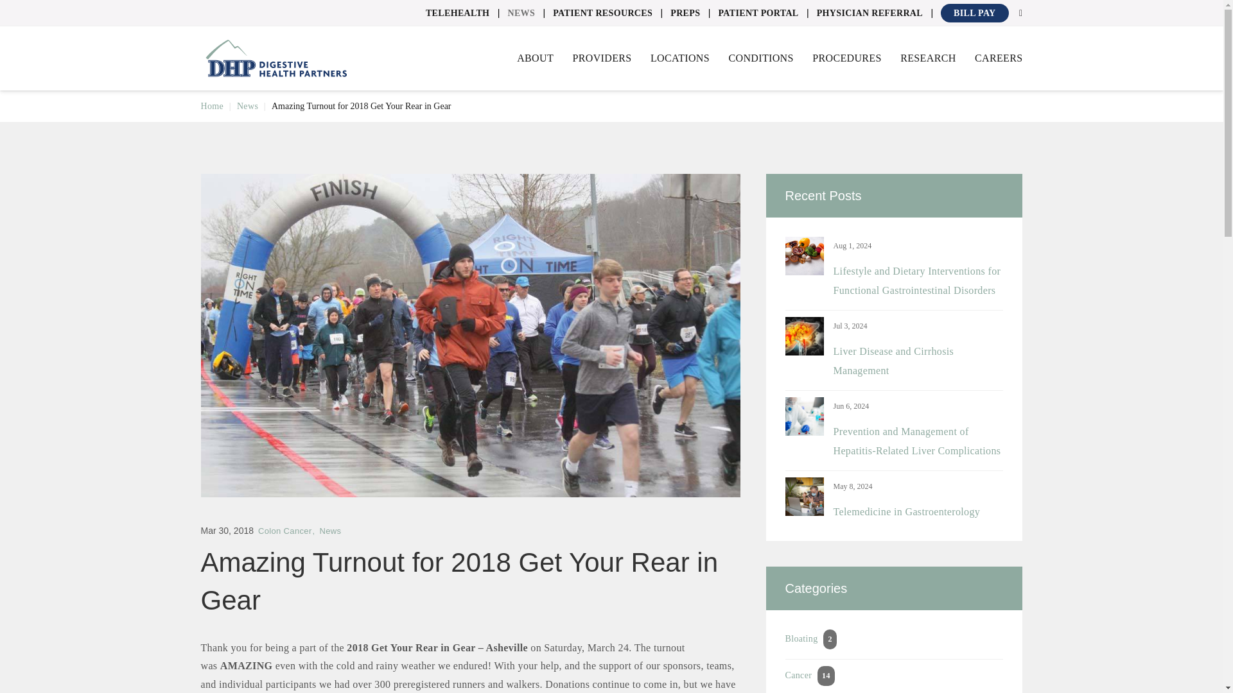  I want to click on PATIENT PORTAL, so click(758, 13).